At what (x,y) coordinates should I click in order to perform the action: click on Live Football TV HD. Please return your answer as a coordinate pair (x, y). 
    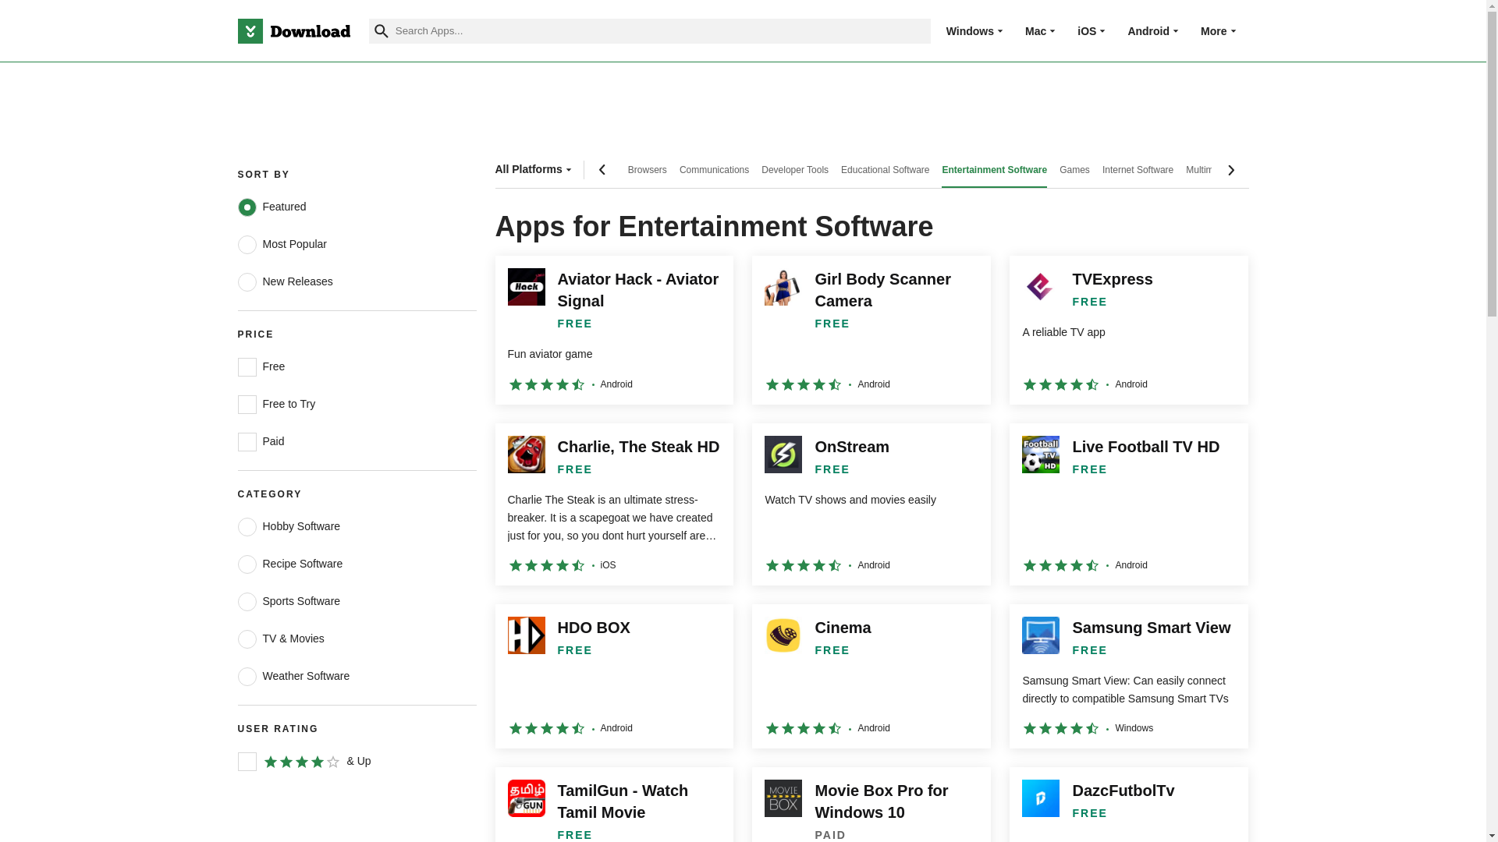
    Looking at the image, I should click on (1128, 504).